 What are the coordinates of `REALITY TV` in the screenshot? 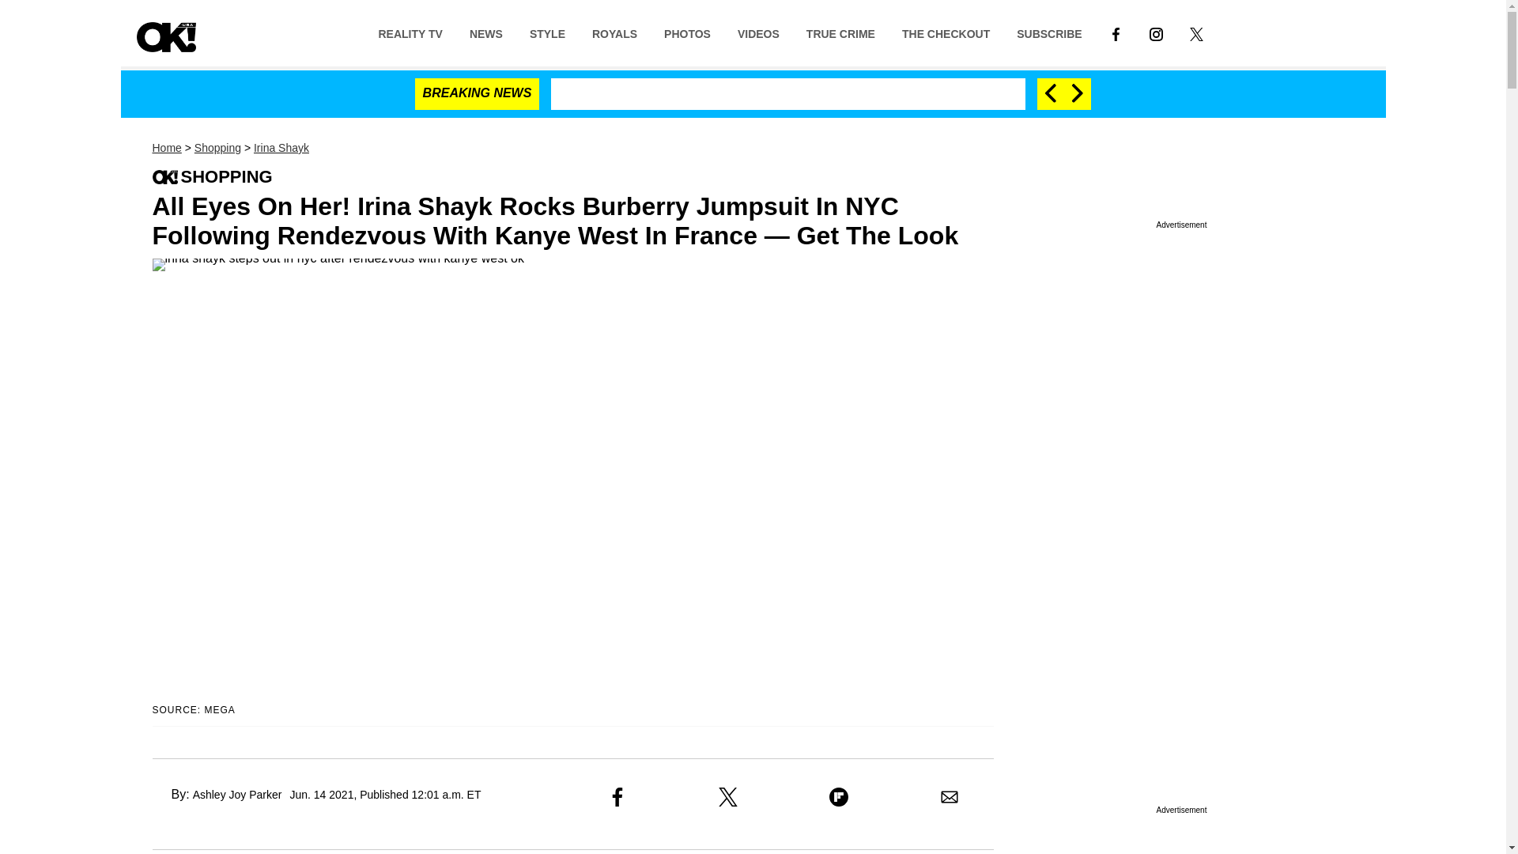 It's located at (410, 32).